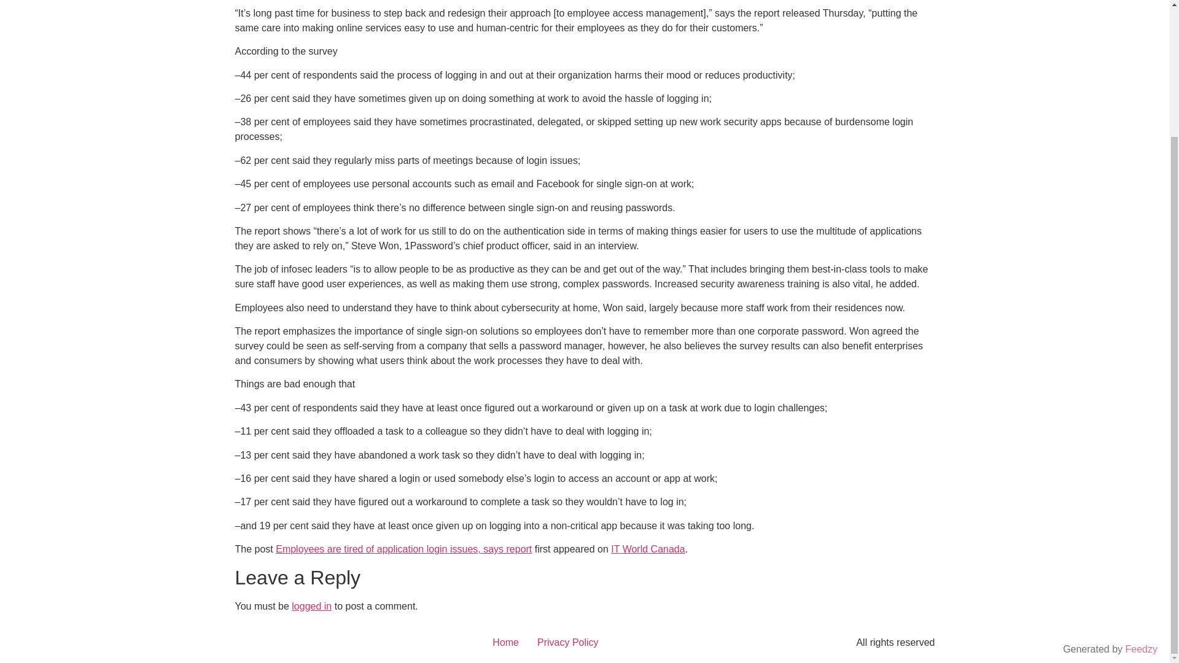 The height and width of the screenshot is (663, 1179). What do you see at coordinates (1142, 485) in the screenshot?
I see `Feedzy` at bounding box center [1142, 485].